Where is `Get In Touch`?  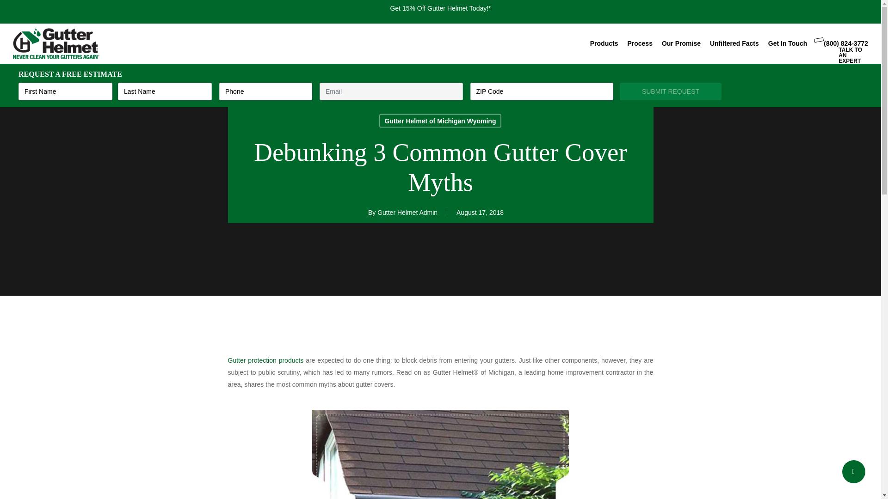
Get In Touch is located at coordinates (787, 43).